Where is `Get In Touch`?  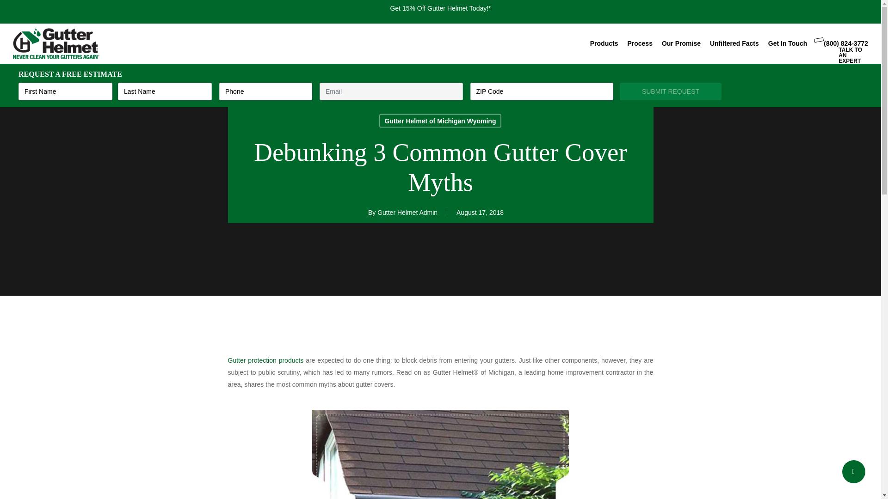
Get In Touch is located at coordinates (787, 43).